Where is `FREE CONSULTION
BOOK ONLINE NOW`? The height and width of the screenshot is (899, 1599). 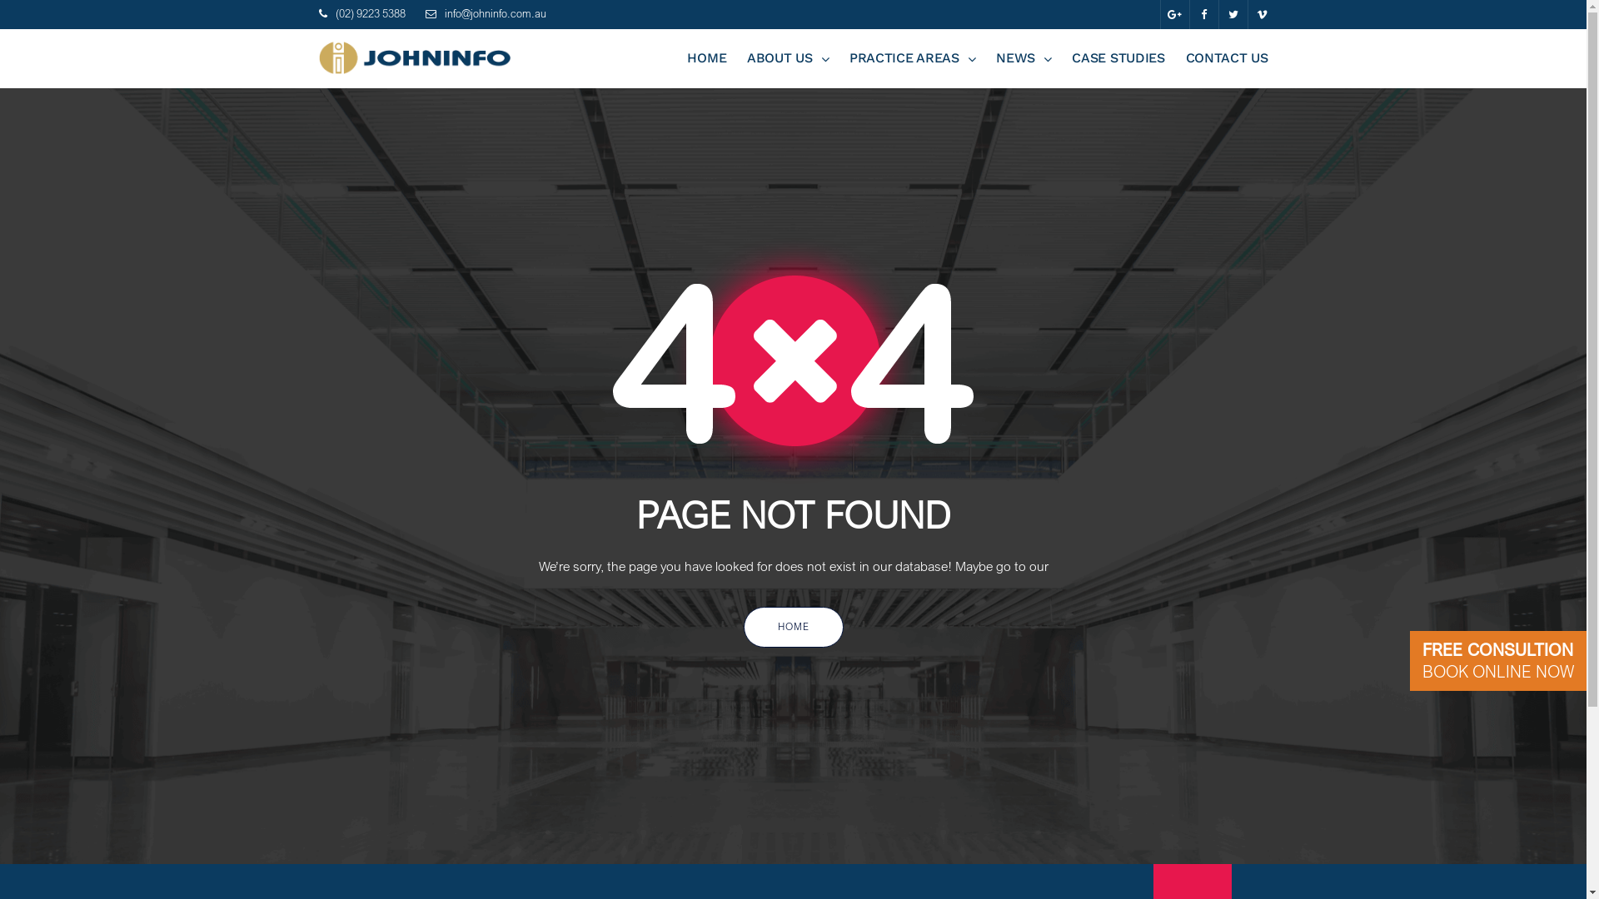
FREE CONSULTION
BOOK ONLINE NOW is located at coordinates (1498, 661).